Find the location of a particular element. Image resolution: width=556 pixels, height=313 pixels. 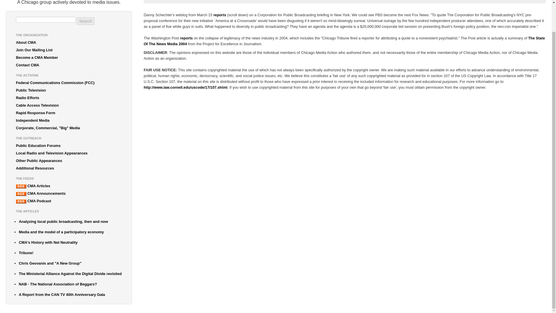

Other Public Appearances is located at coordinates (69, 161).